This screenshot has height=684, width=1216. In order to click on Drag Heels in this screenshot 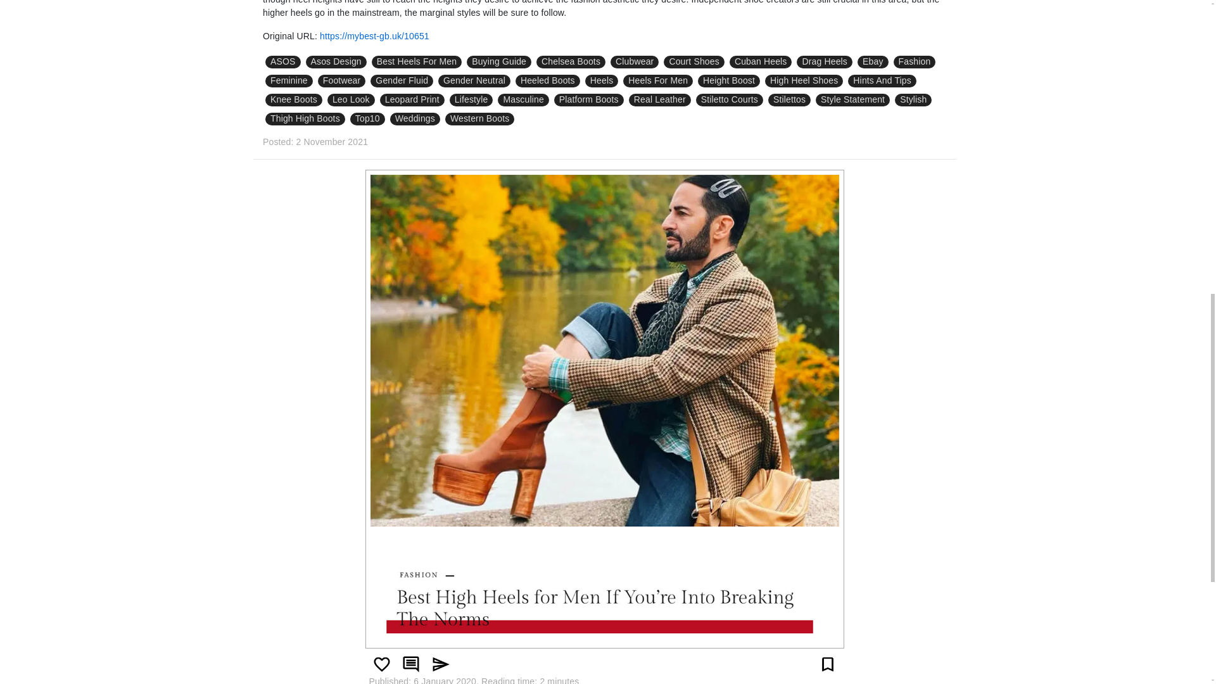, I will do `click(824, 62)`.